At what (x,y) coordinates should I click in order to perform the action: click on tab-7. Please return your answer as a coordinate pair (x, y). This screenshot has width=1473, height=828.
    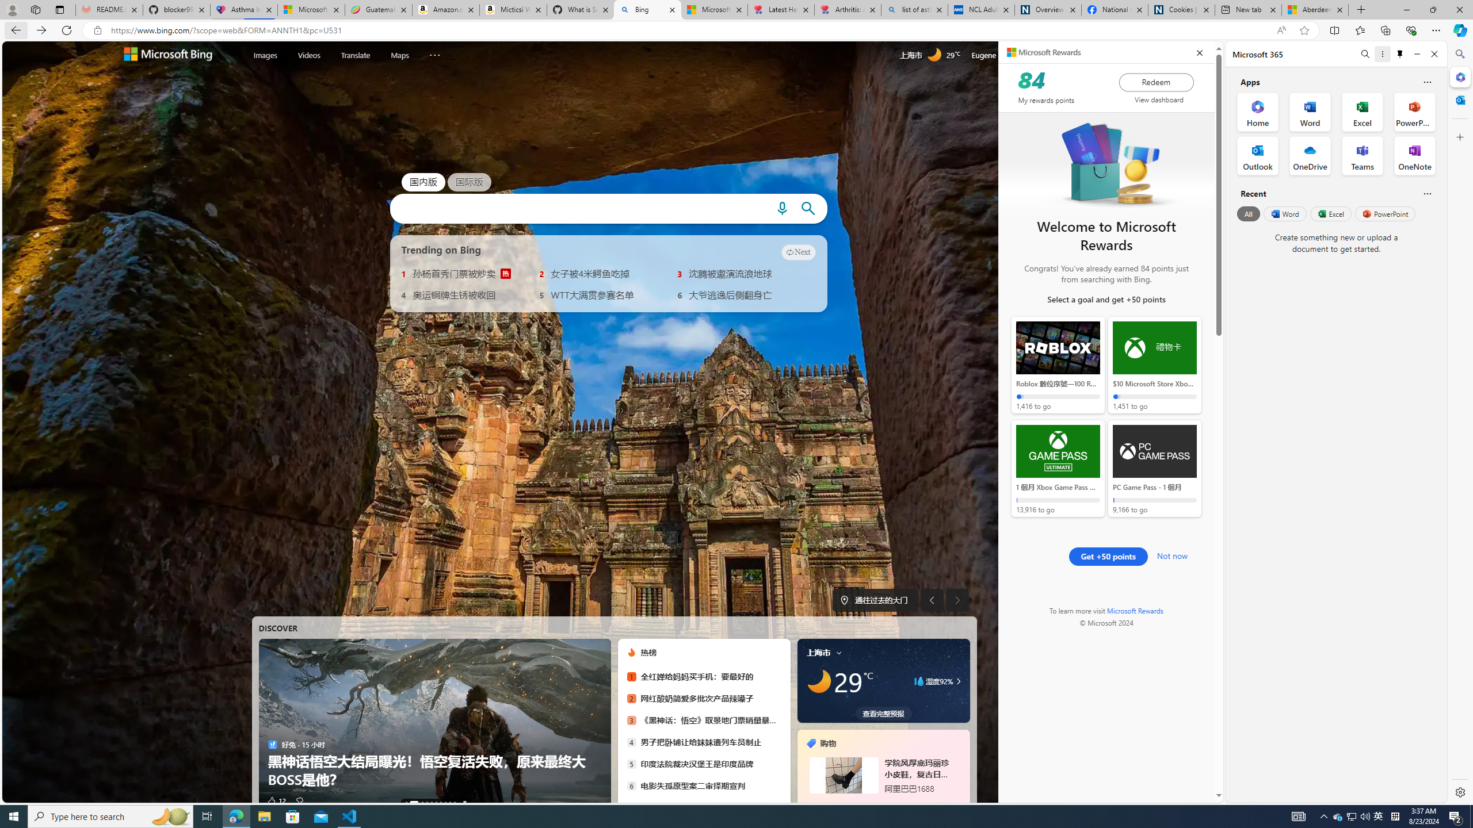
    Looking at the image, I should click on (898, 804).